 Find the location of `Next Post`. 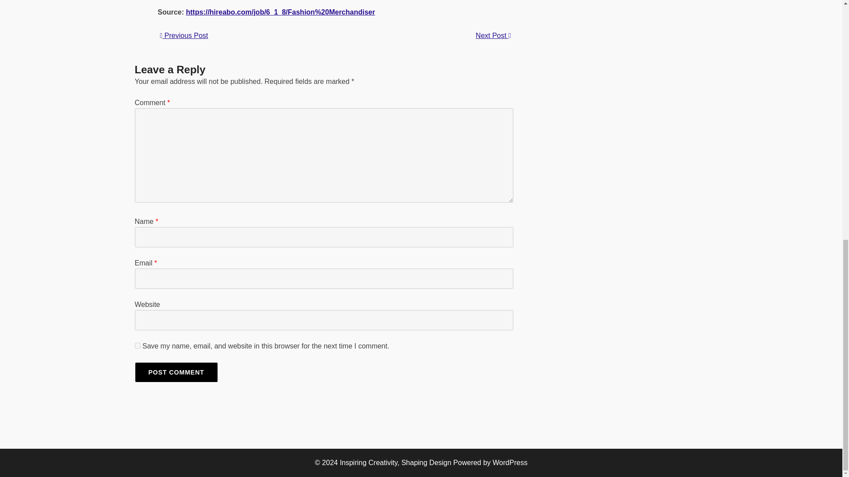

Next Post is located at coordinates (493, 35).